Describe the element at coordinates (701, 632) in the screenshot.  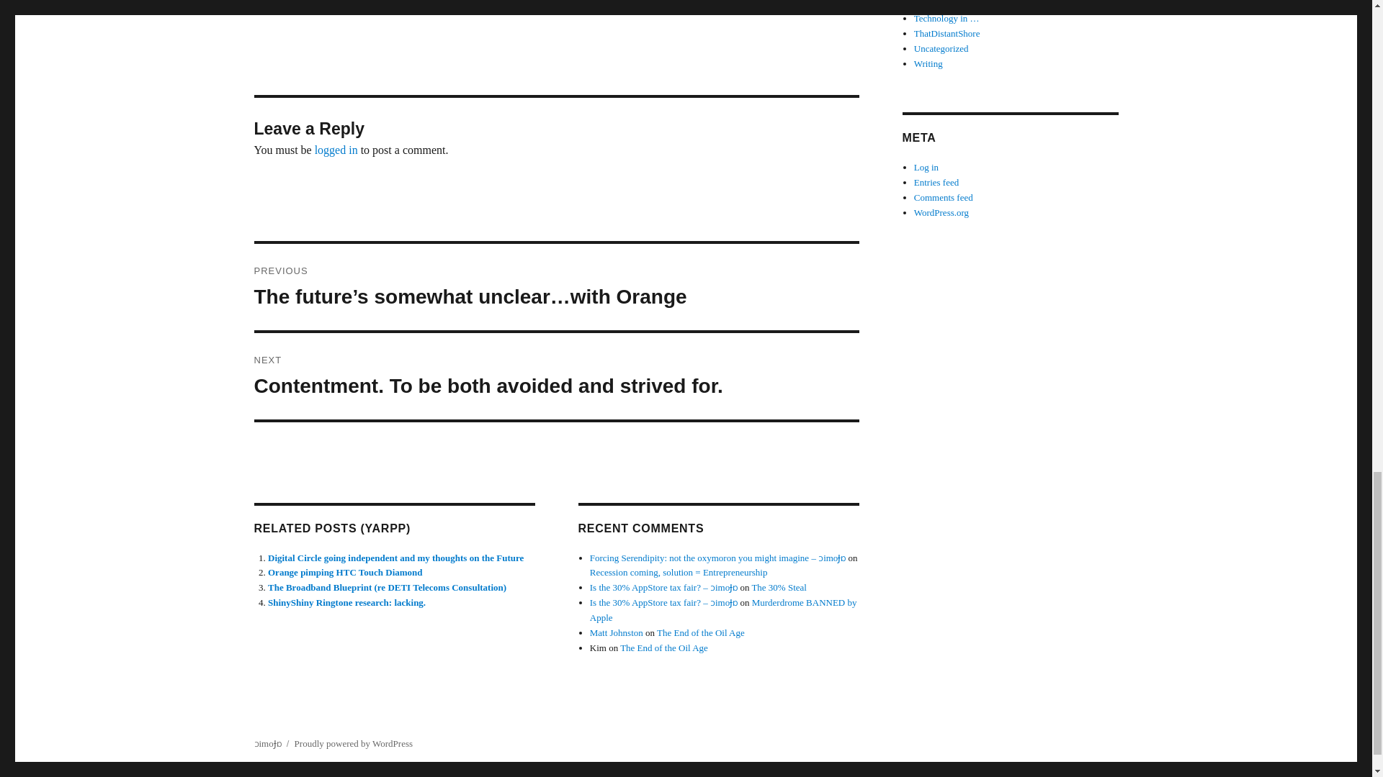
I see `The End of the Oil Age` at that location.